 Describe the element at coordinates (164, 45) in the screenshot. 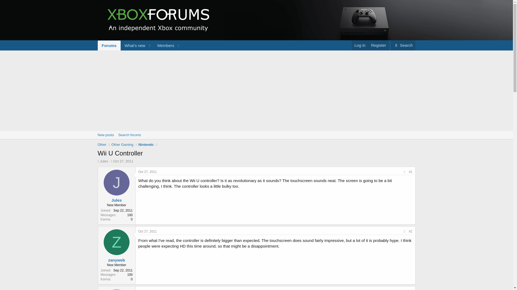

I see `Nintendo` at that location.